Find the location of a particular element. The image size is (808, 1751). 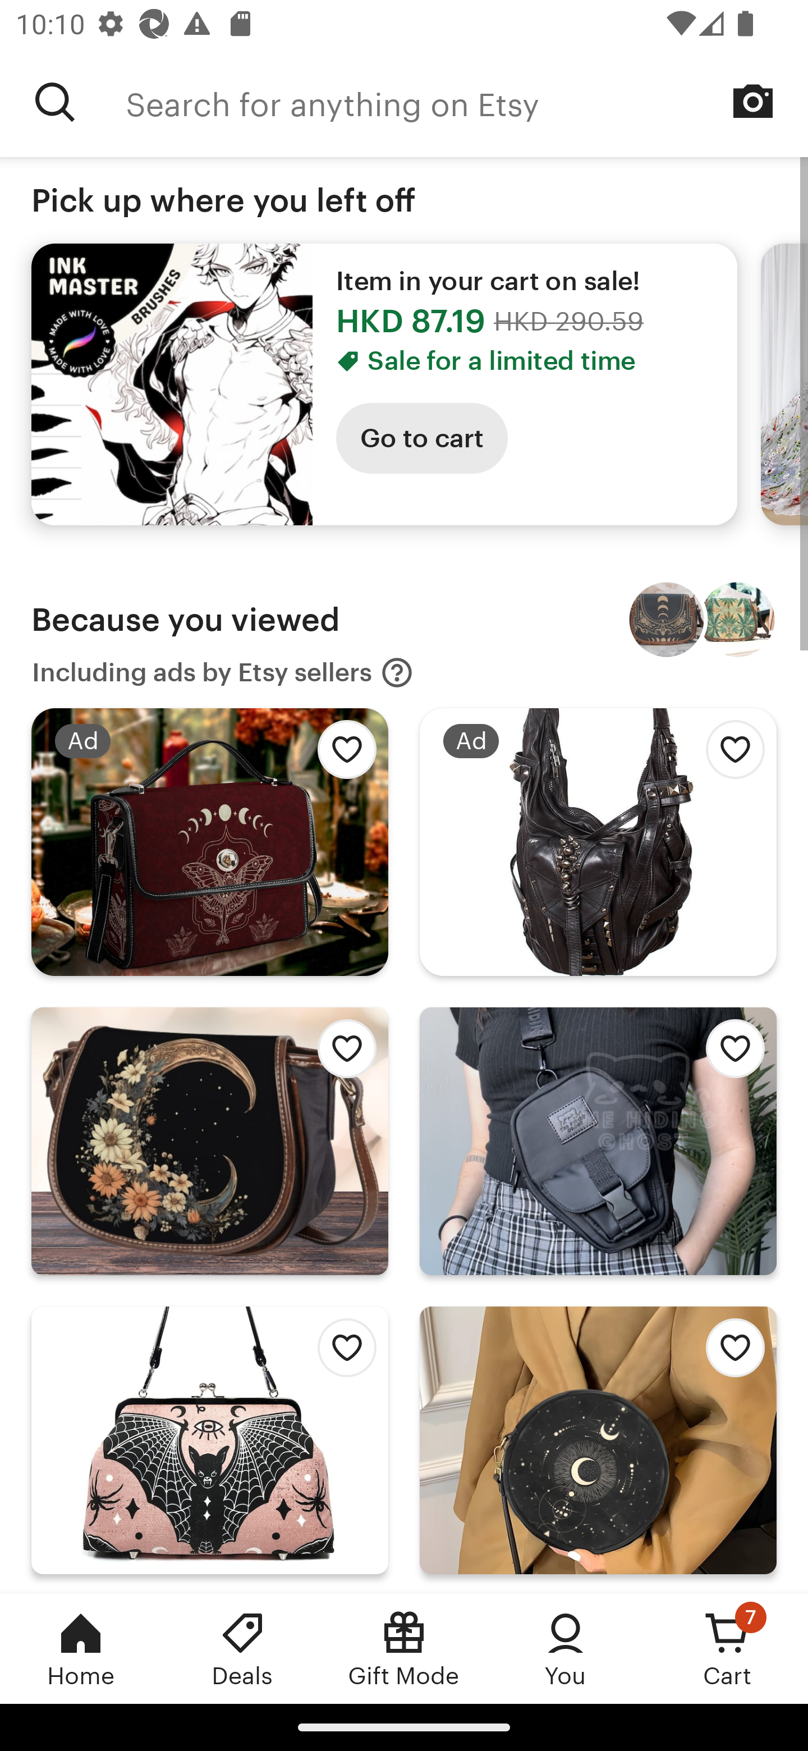

Deals is located at coordinates (242, 1648).